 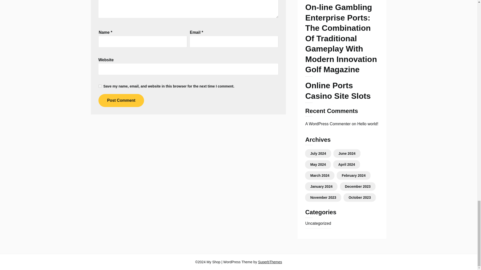 What do you see at coordinates (121, 100) in the screenshot?
I see `Post Comment` at bounding box center [121, 100].